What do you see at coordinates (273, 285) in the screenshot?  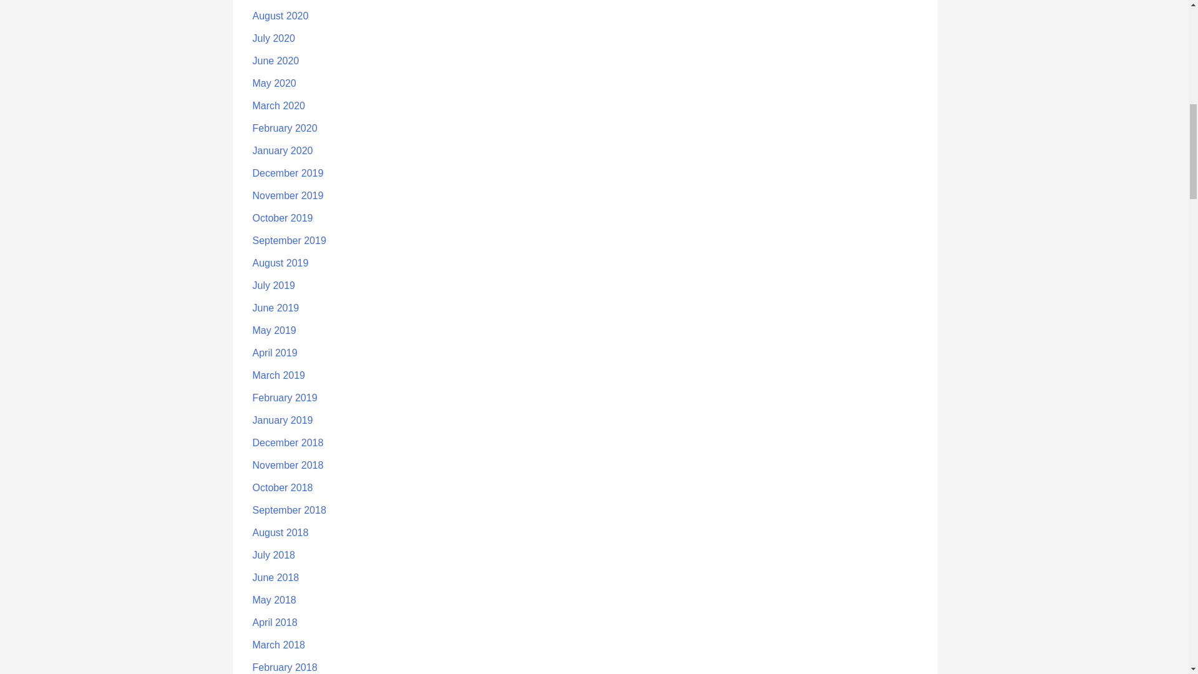 I see `July 2019` at bounding box center [273, 285].